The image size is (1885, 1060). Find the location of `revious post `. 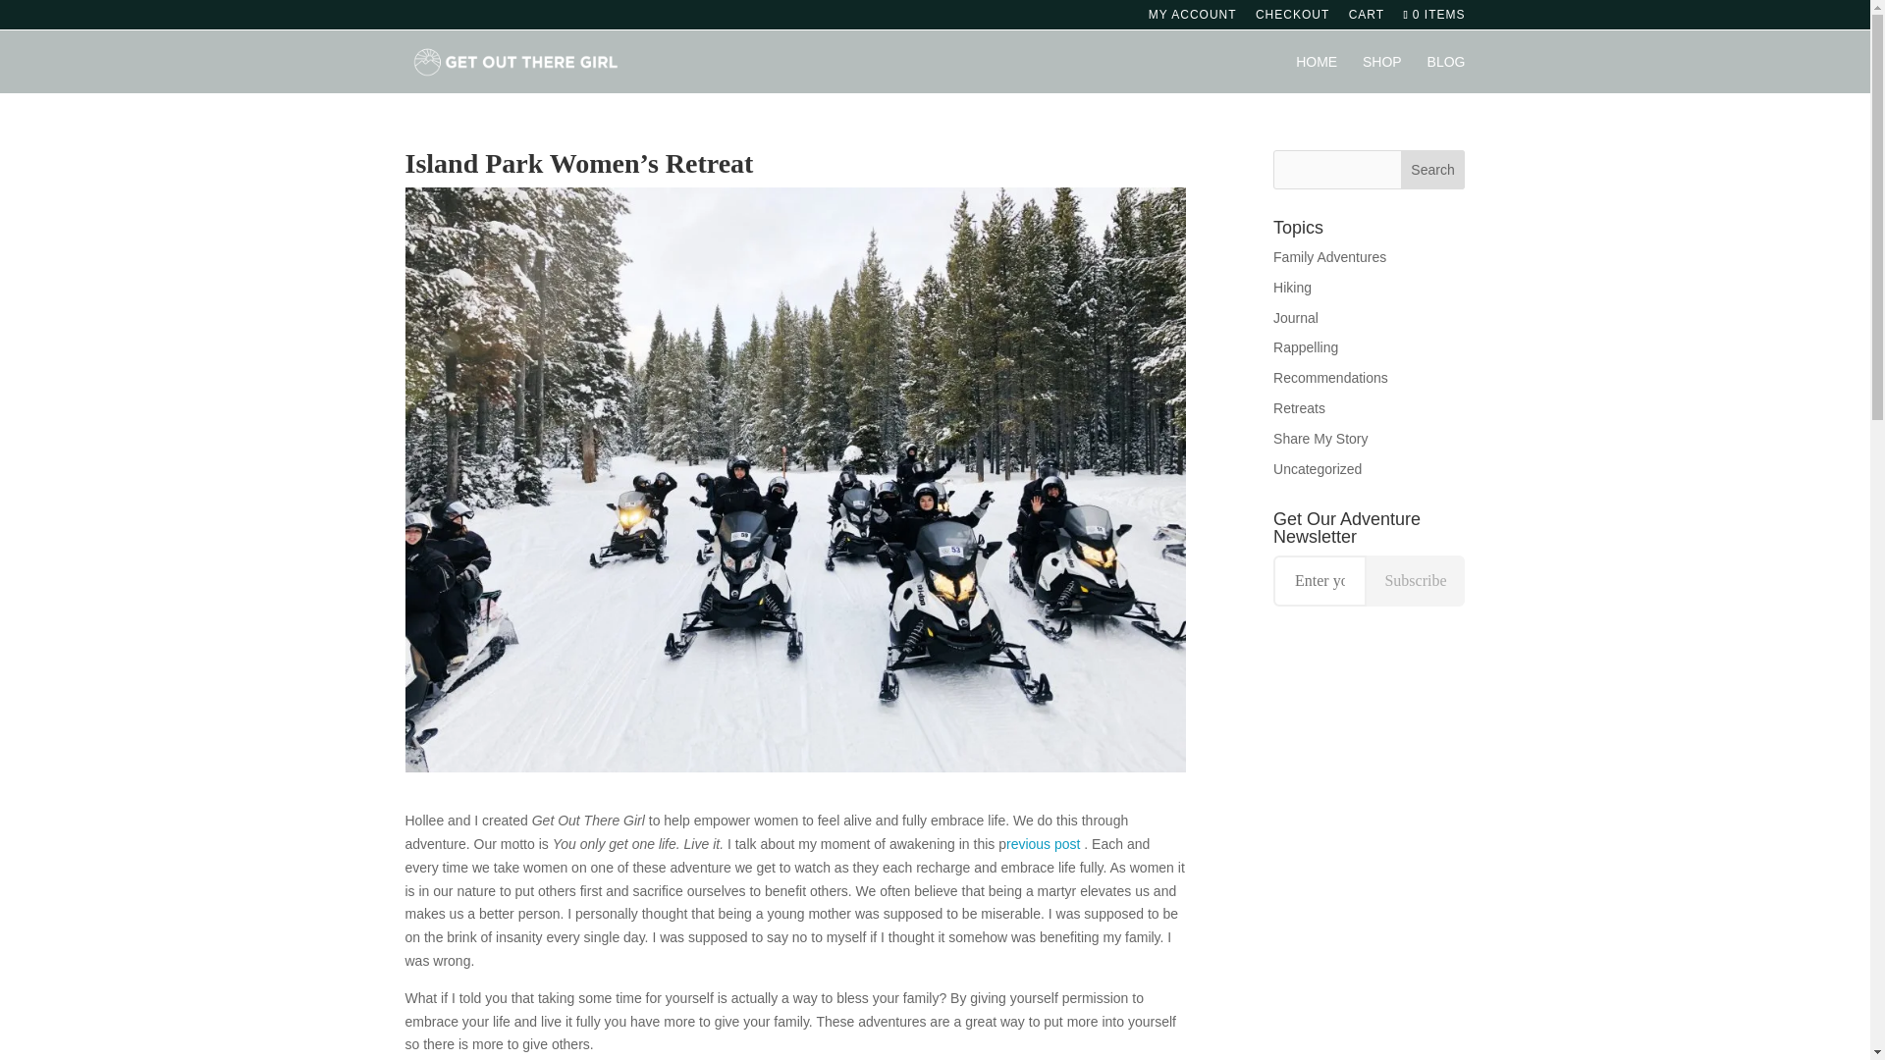

revious post  is located at coordinates (1045, 844).